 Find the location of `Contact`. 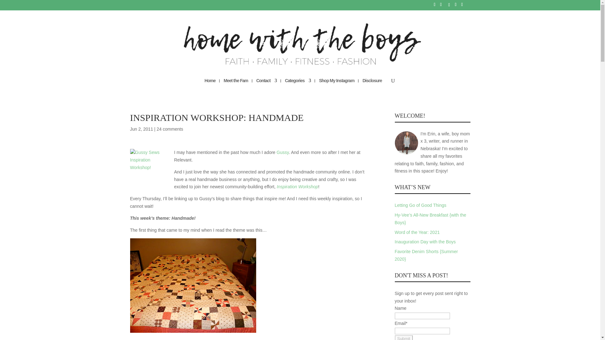

Contact is located at coordinates (266, 86).